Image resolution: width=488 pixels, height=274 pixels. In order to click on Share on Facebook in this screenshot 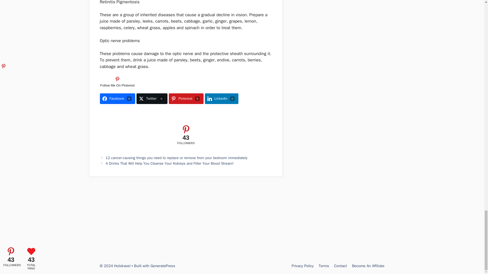, I will do `click(117, 99)`.